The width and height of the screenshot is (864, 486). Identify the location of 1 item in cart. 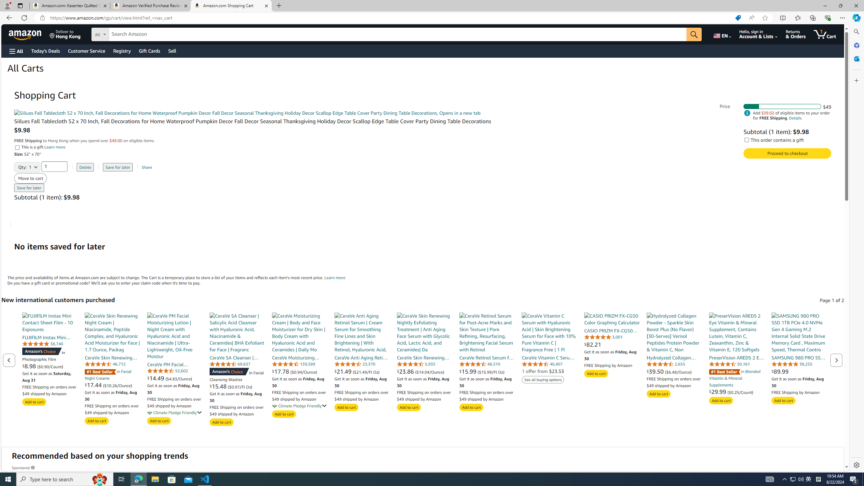
(825, 34).